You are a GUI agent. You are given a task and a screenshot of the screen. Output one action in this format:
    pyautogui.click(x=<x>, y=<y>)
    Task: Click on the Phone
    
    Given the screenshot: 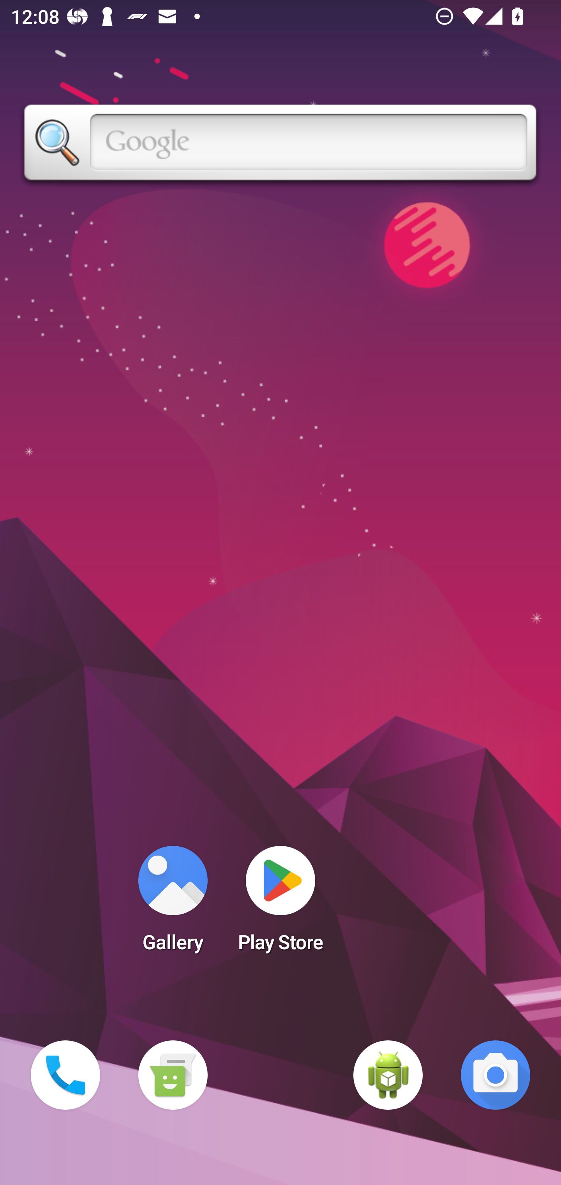 What is the action you would take?
    pyautogui.click(x=65, y=1075)
    